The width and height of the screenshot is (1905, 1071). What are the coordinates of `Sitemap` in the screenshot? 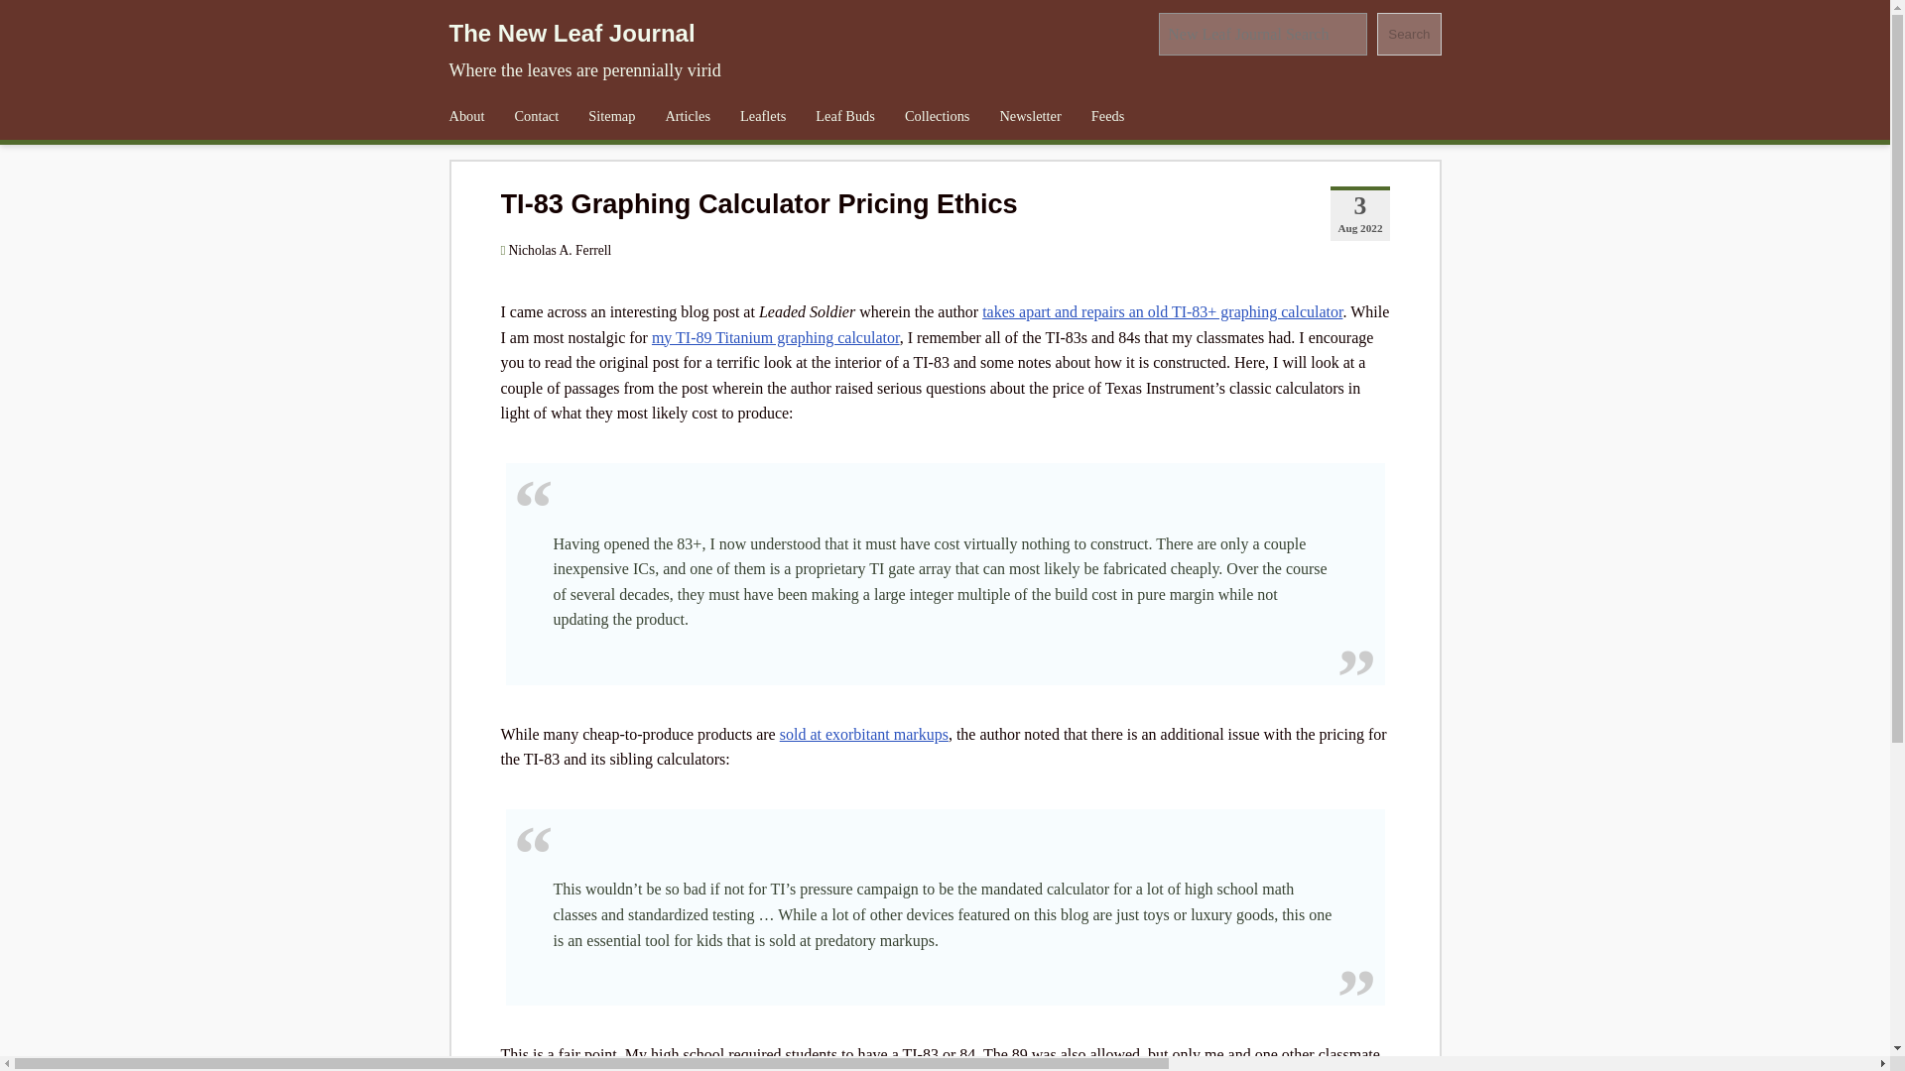 It's located at (611, 116).